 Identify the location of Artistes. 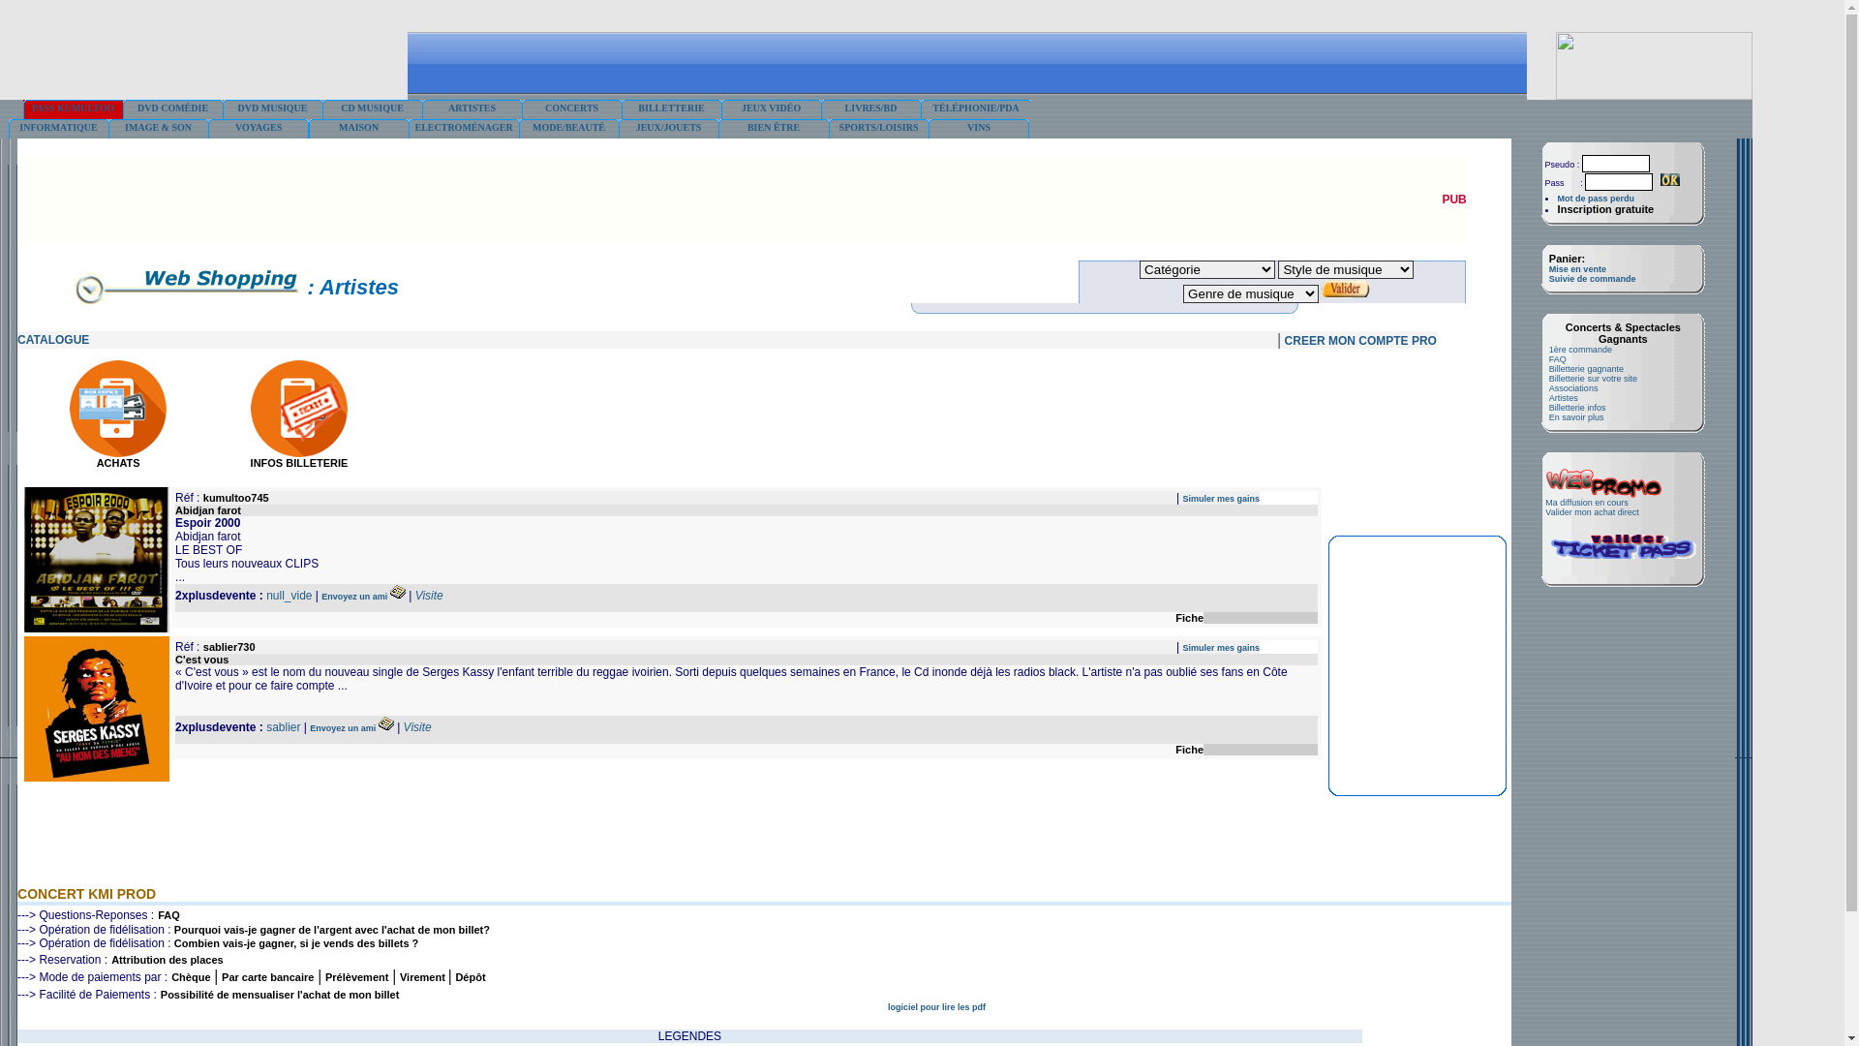
(1564, 398).